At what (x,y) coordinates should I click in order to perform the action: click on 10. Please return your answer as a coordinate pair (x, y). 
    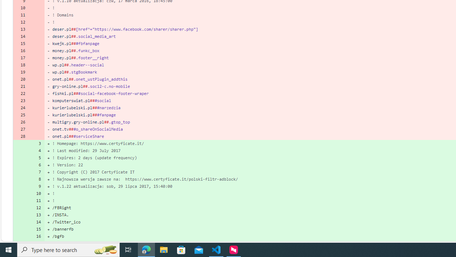
    Looking at the image, I should click on (36, 193).